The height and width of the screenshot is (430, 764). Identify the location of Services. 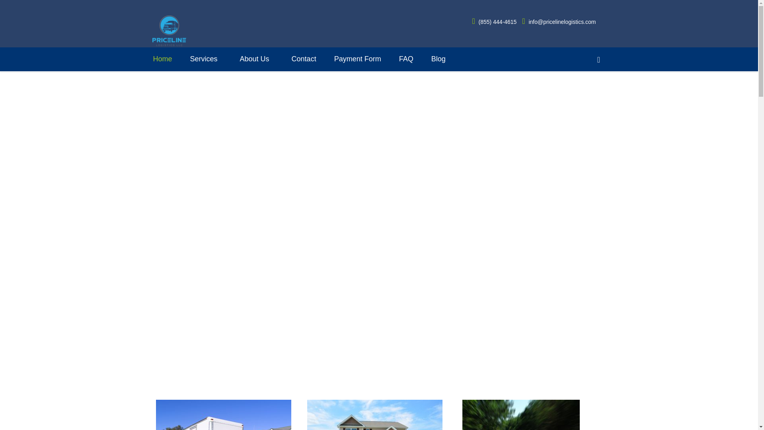
(204, 59).